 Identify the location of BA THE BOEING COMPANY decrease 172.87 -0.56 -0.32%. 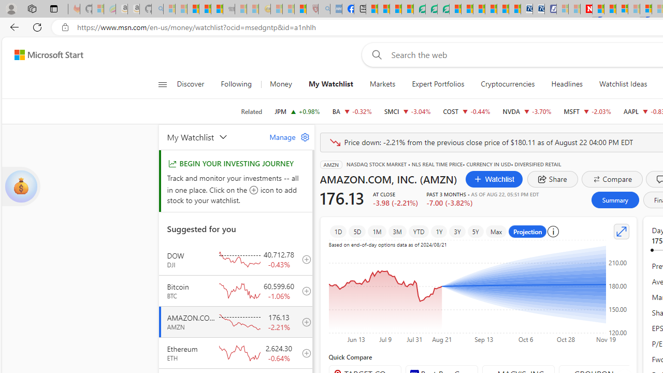
(351, 111).